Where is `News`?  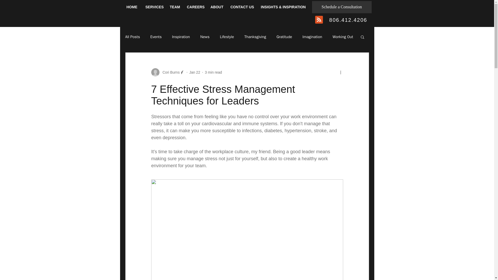
News is located at coordinates (205, 37).